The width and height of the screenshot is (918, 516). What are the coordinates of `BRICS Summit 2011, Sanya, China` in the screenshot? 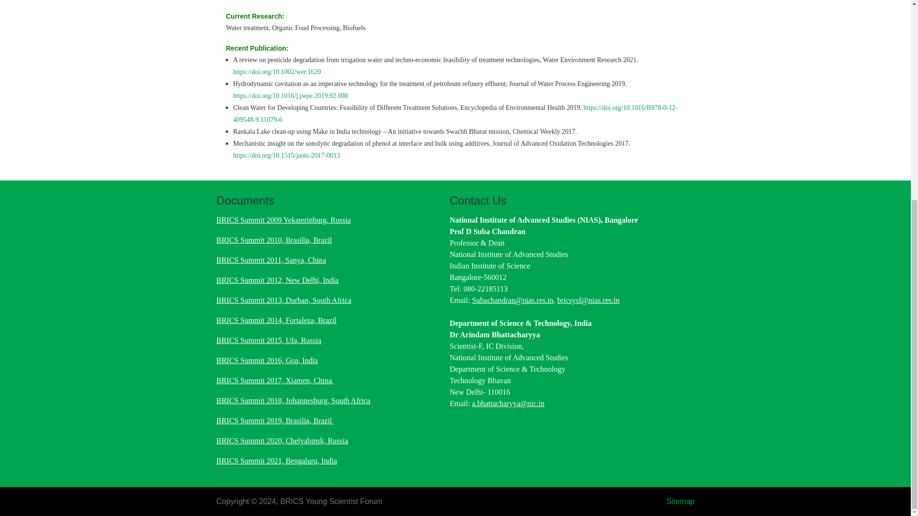 It's located at (271, 260).